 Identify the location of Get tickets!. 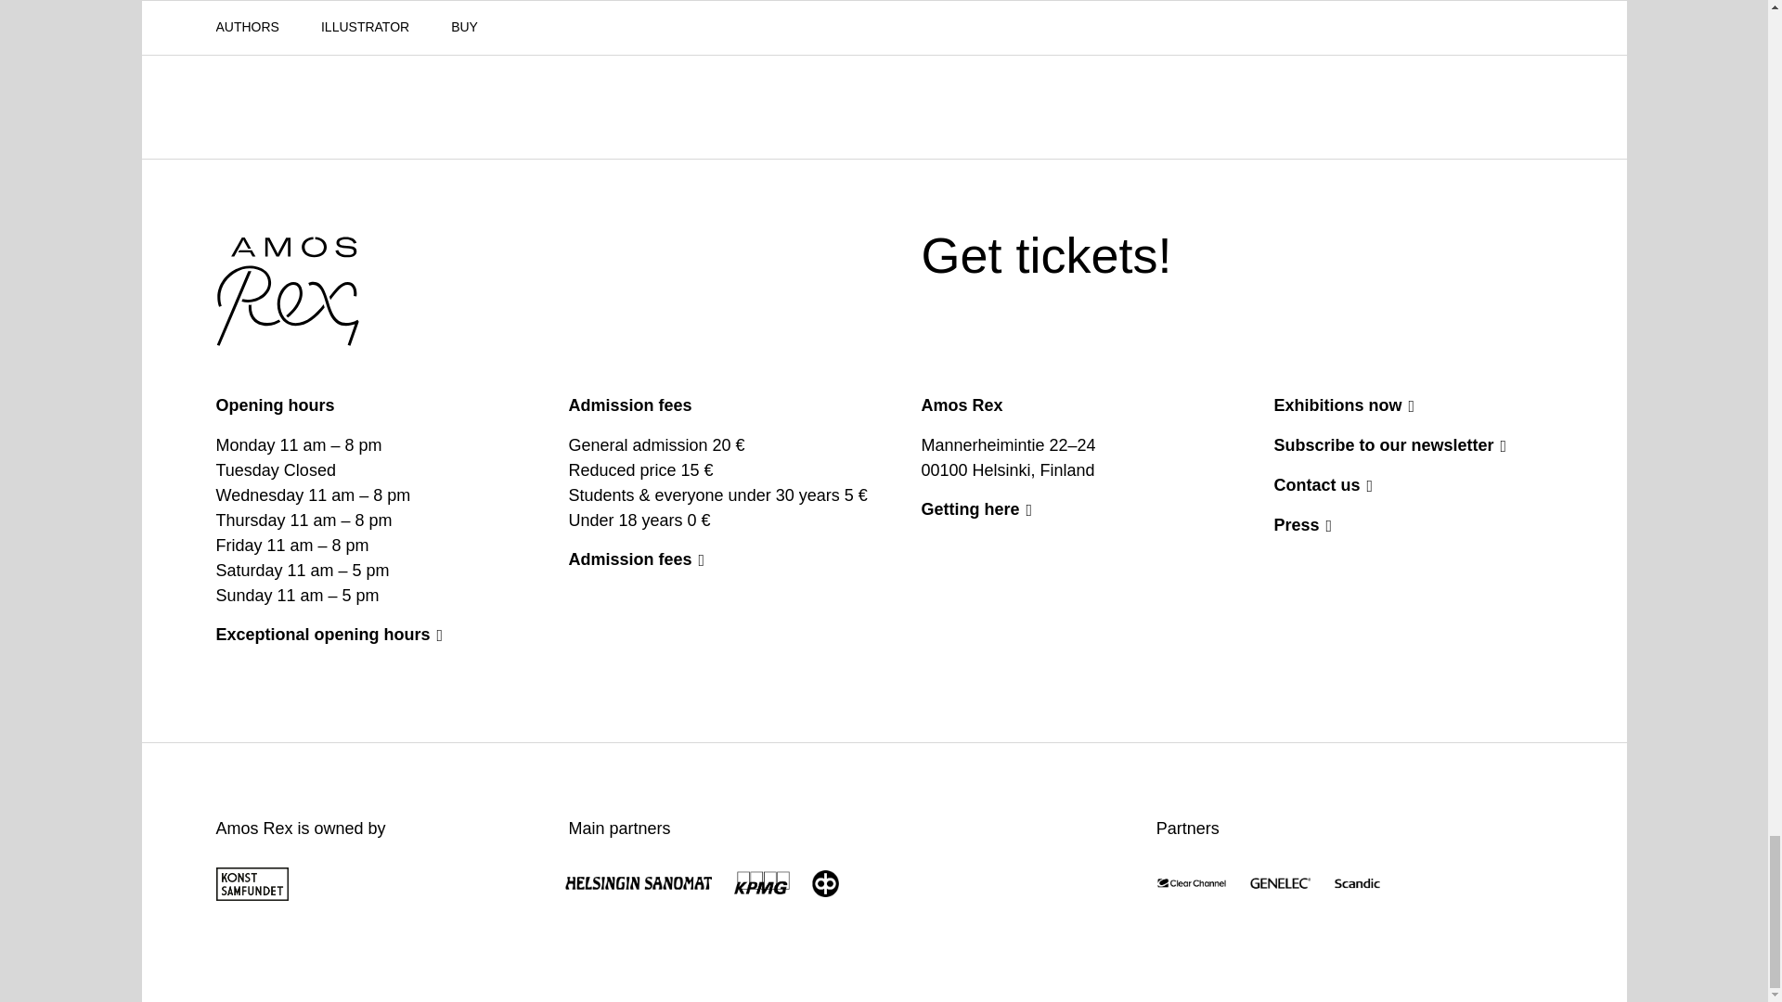
(1045, 256).